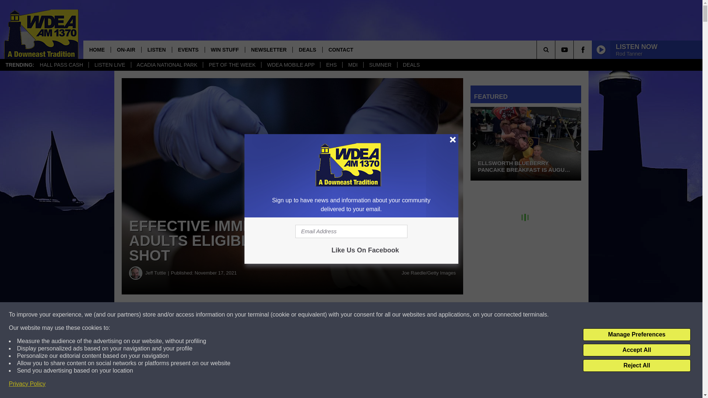  I want to click on PET OF THE WEEK, so click(232, 65).